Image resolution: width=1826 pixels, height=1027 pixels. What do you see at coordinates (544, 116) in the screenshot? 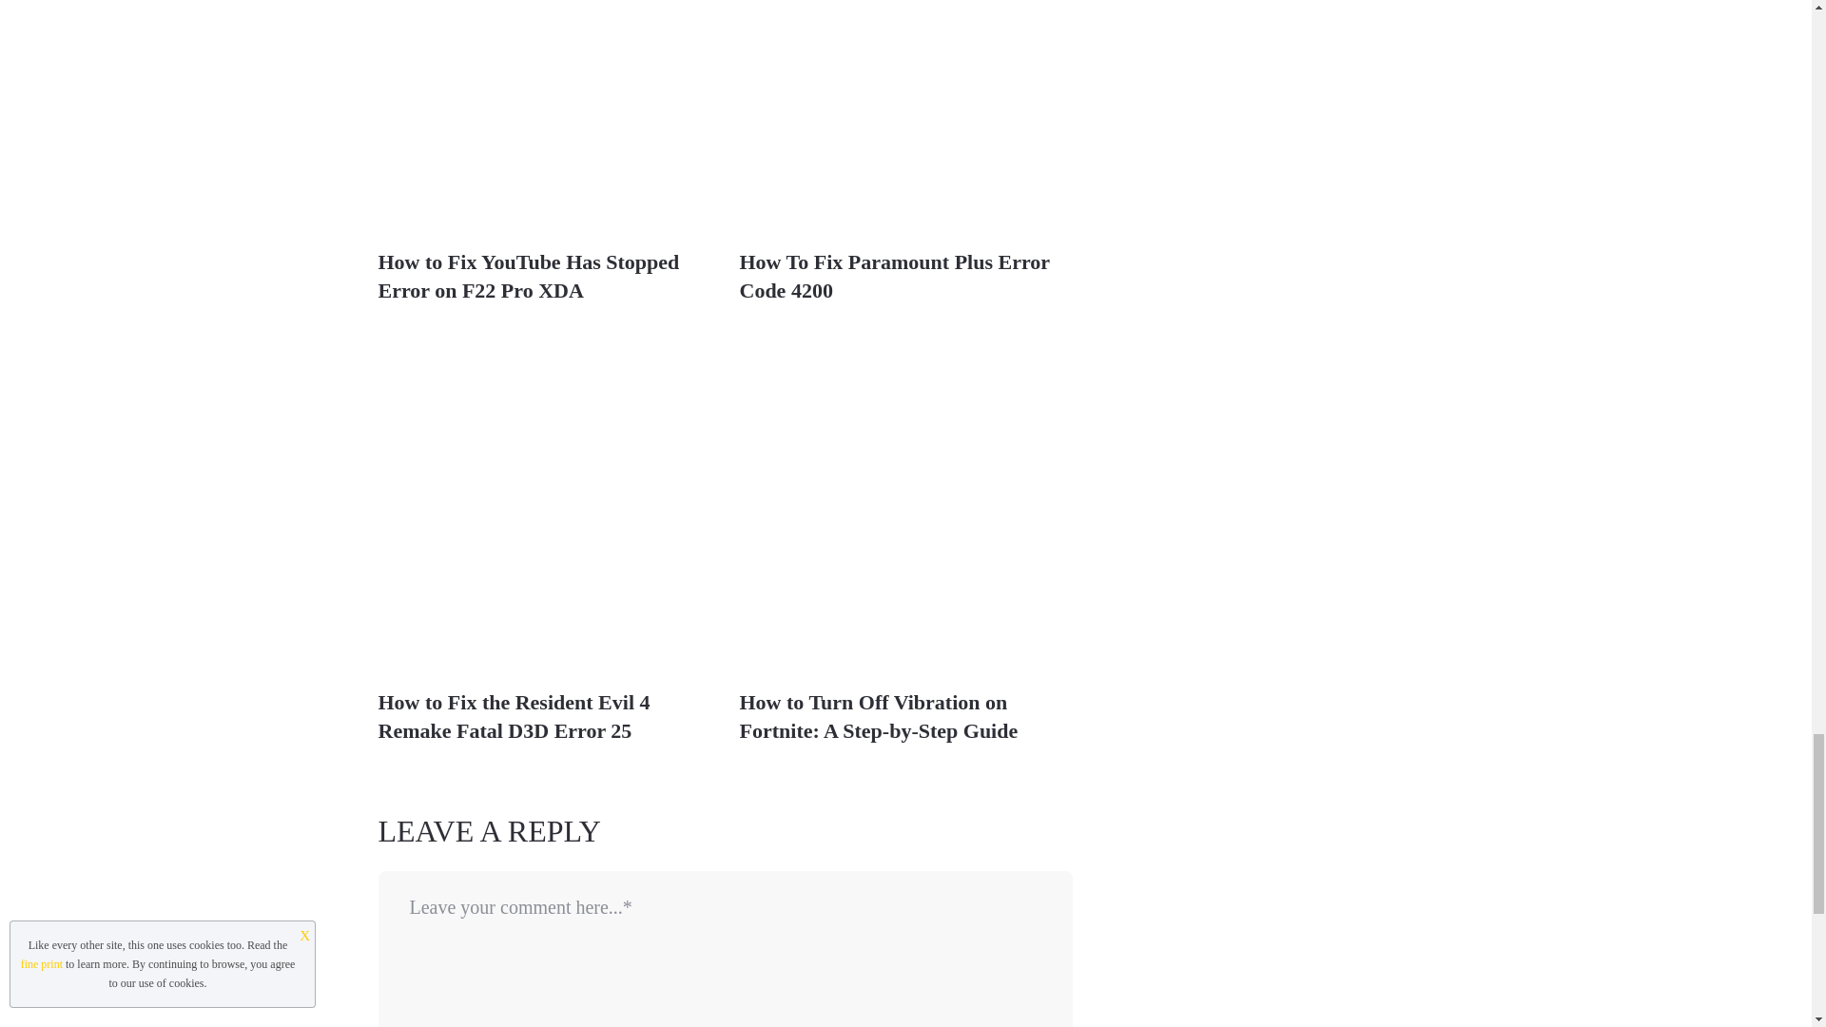
I see `How to Fix YouTube Has Stopped Error on F22 Pro XDA` at bounding box center [544, 116].